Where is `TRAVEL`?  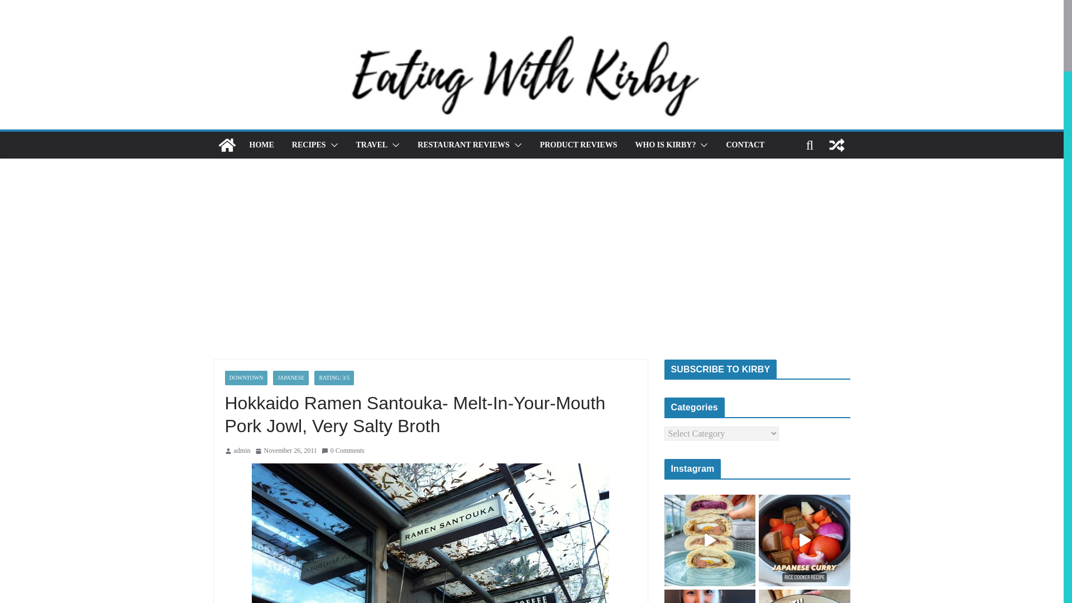 TRAVEL is located at coordinates (372, 145).